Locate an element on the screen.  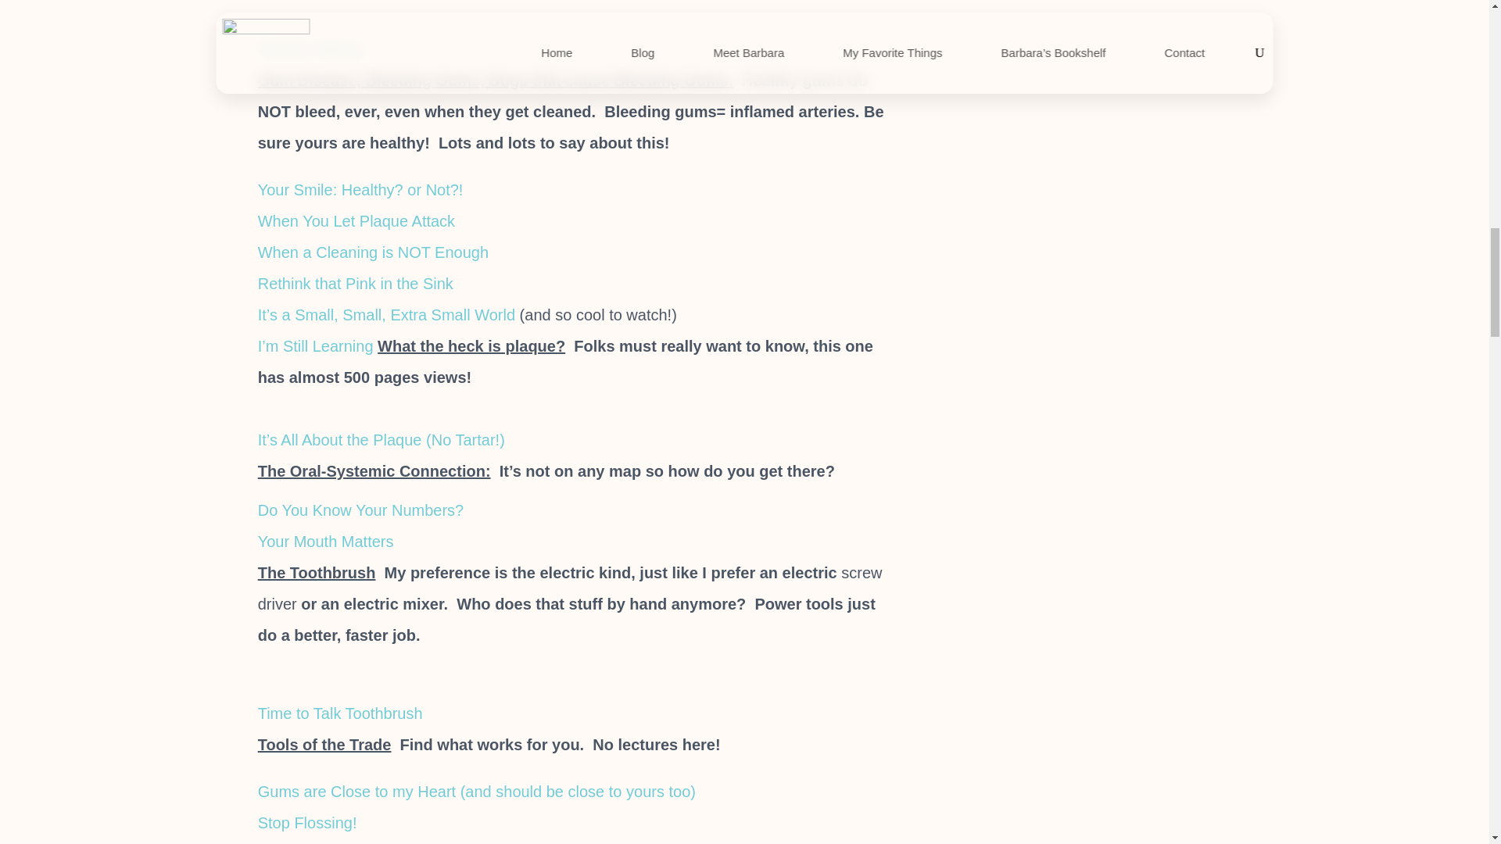
Tongue Talking is located at coordinates (310, 48).